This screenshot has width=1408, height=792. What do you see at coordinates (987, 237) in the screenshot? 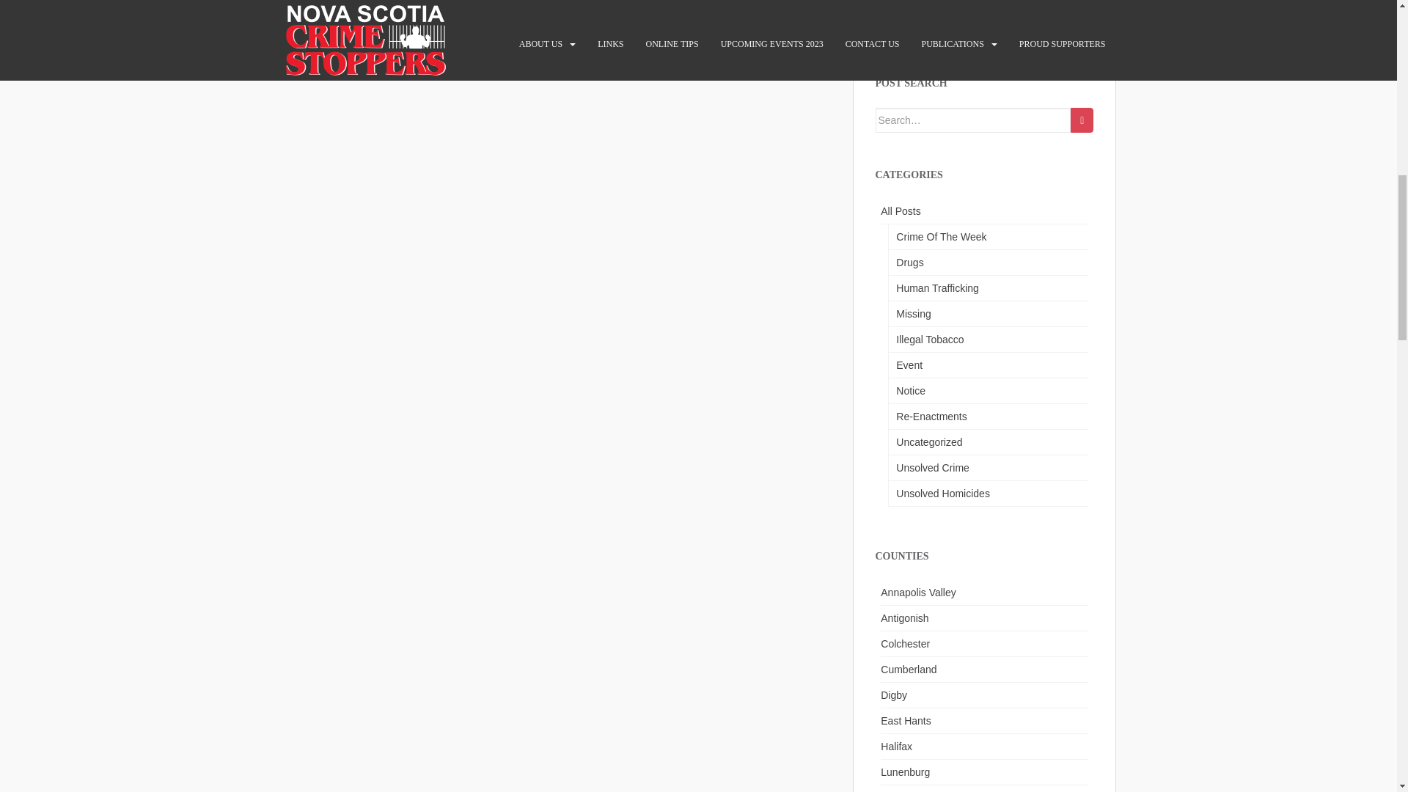
I see `Crime Of The Week` at bounding box center [987, 237].